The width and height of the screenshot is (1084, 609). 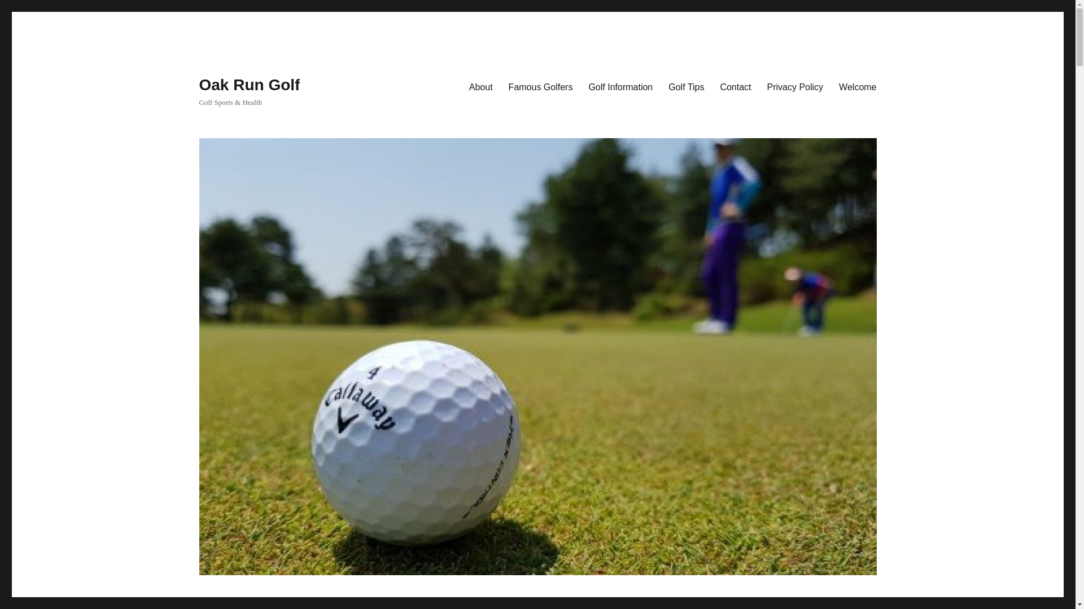 What do you see at coordinates (735, 86) in the screenshot?
I see `Contact` at bounding box center [735, 86].